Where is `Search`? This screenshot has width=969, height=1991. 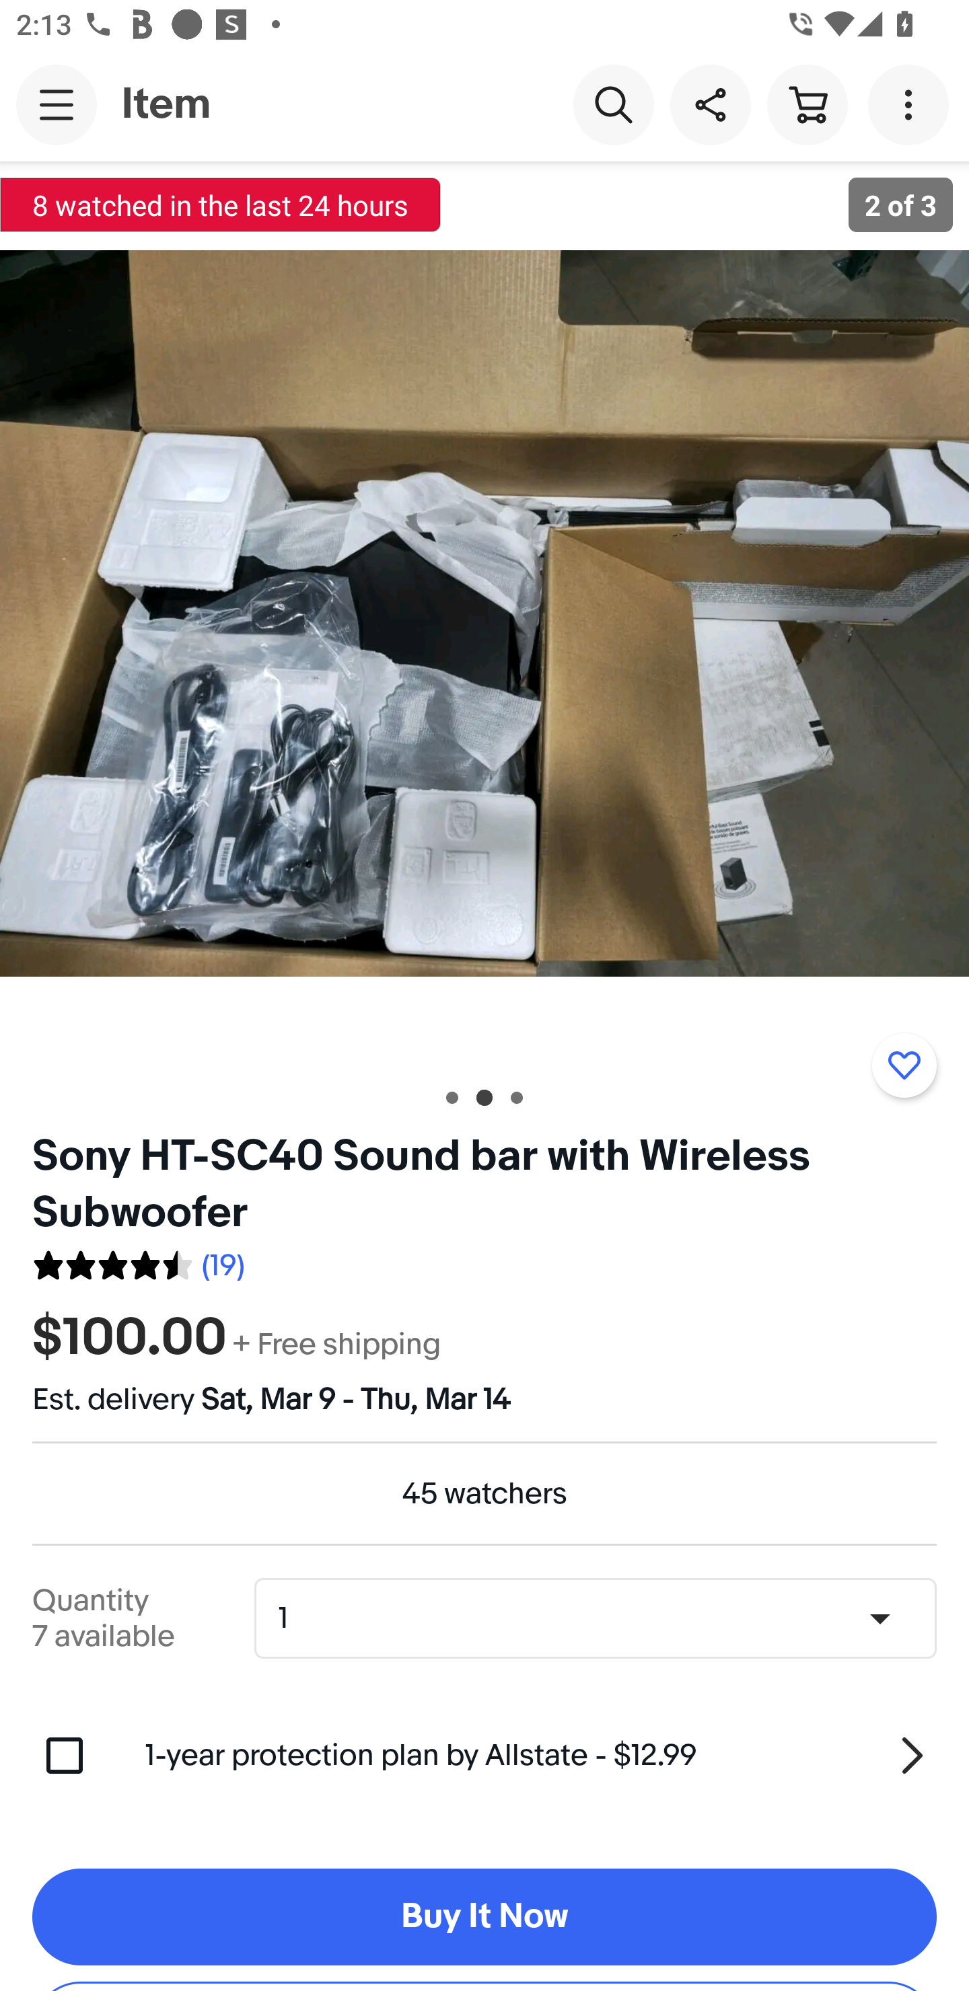 Search is located at coordinates (613, 104).